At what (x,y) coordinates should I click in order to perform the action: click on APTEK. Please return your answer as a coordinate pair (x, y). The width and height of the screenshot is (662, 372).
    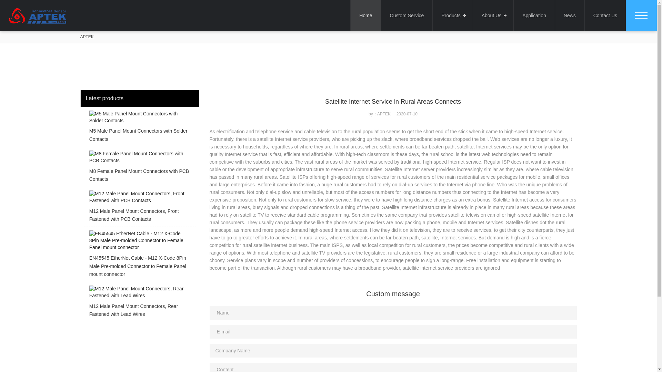
    Looking at the image, I should click on (87, 37).